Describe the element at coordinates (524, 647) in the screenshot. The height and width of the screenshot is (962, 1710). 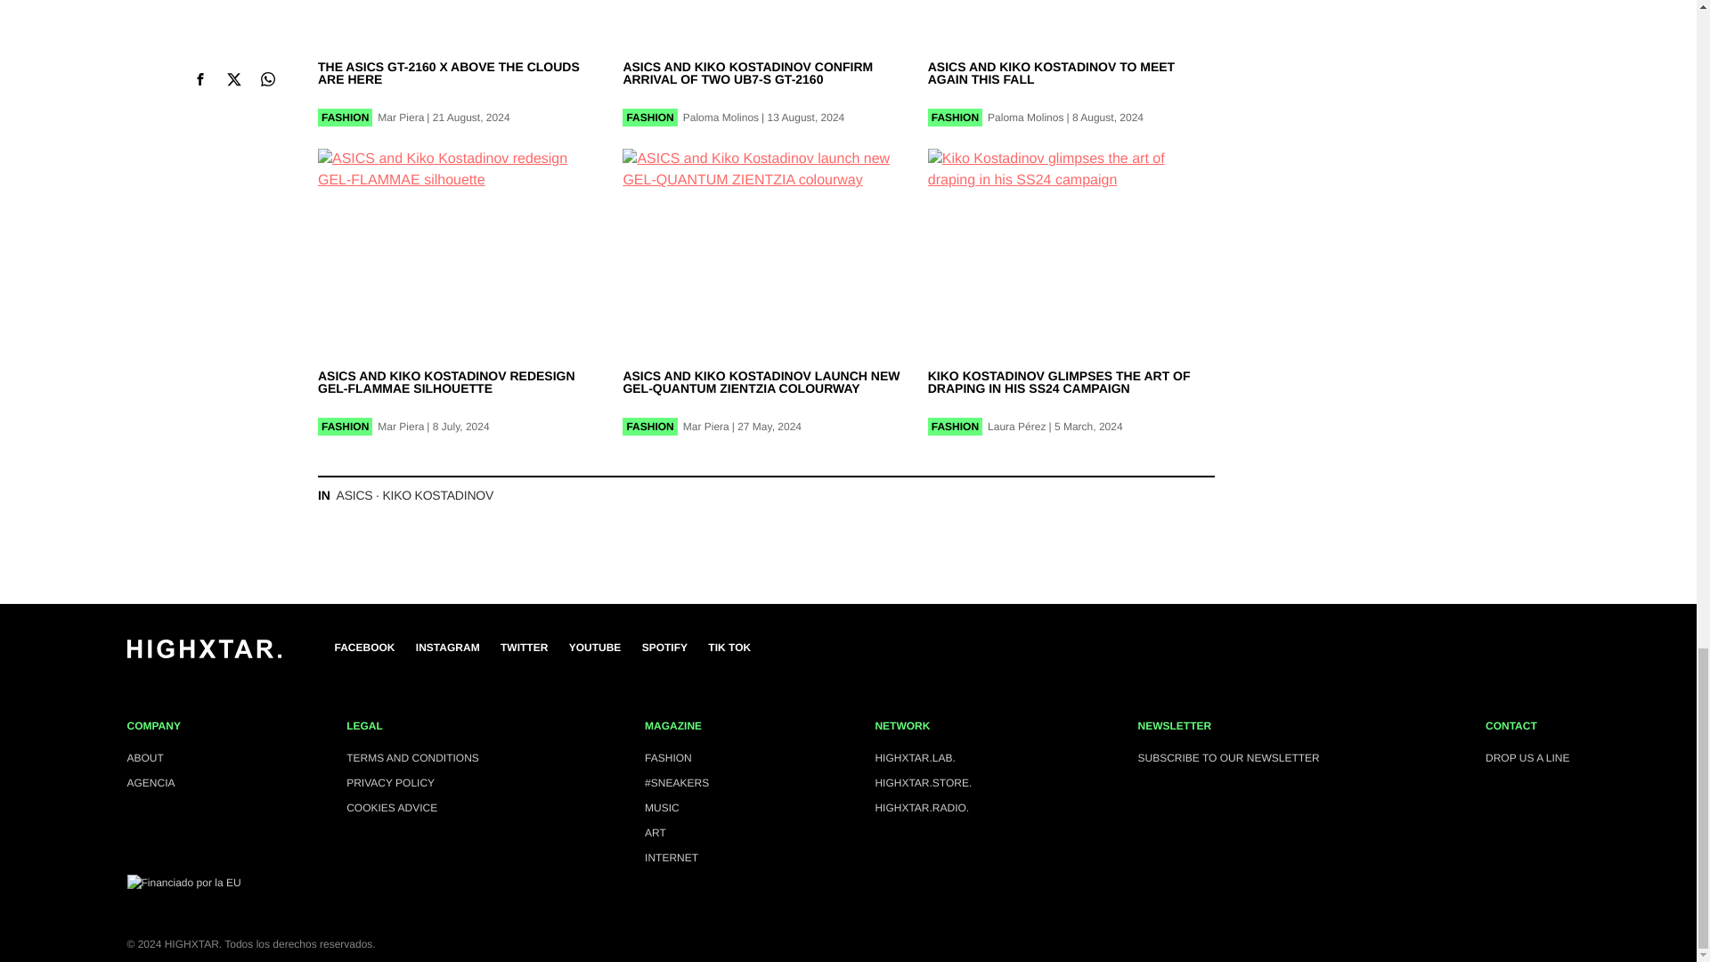
I see `Twitter` at that location.